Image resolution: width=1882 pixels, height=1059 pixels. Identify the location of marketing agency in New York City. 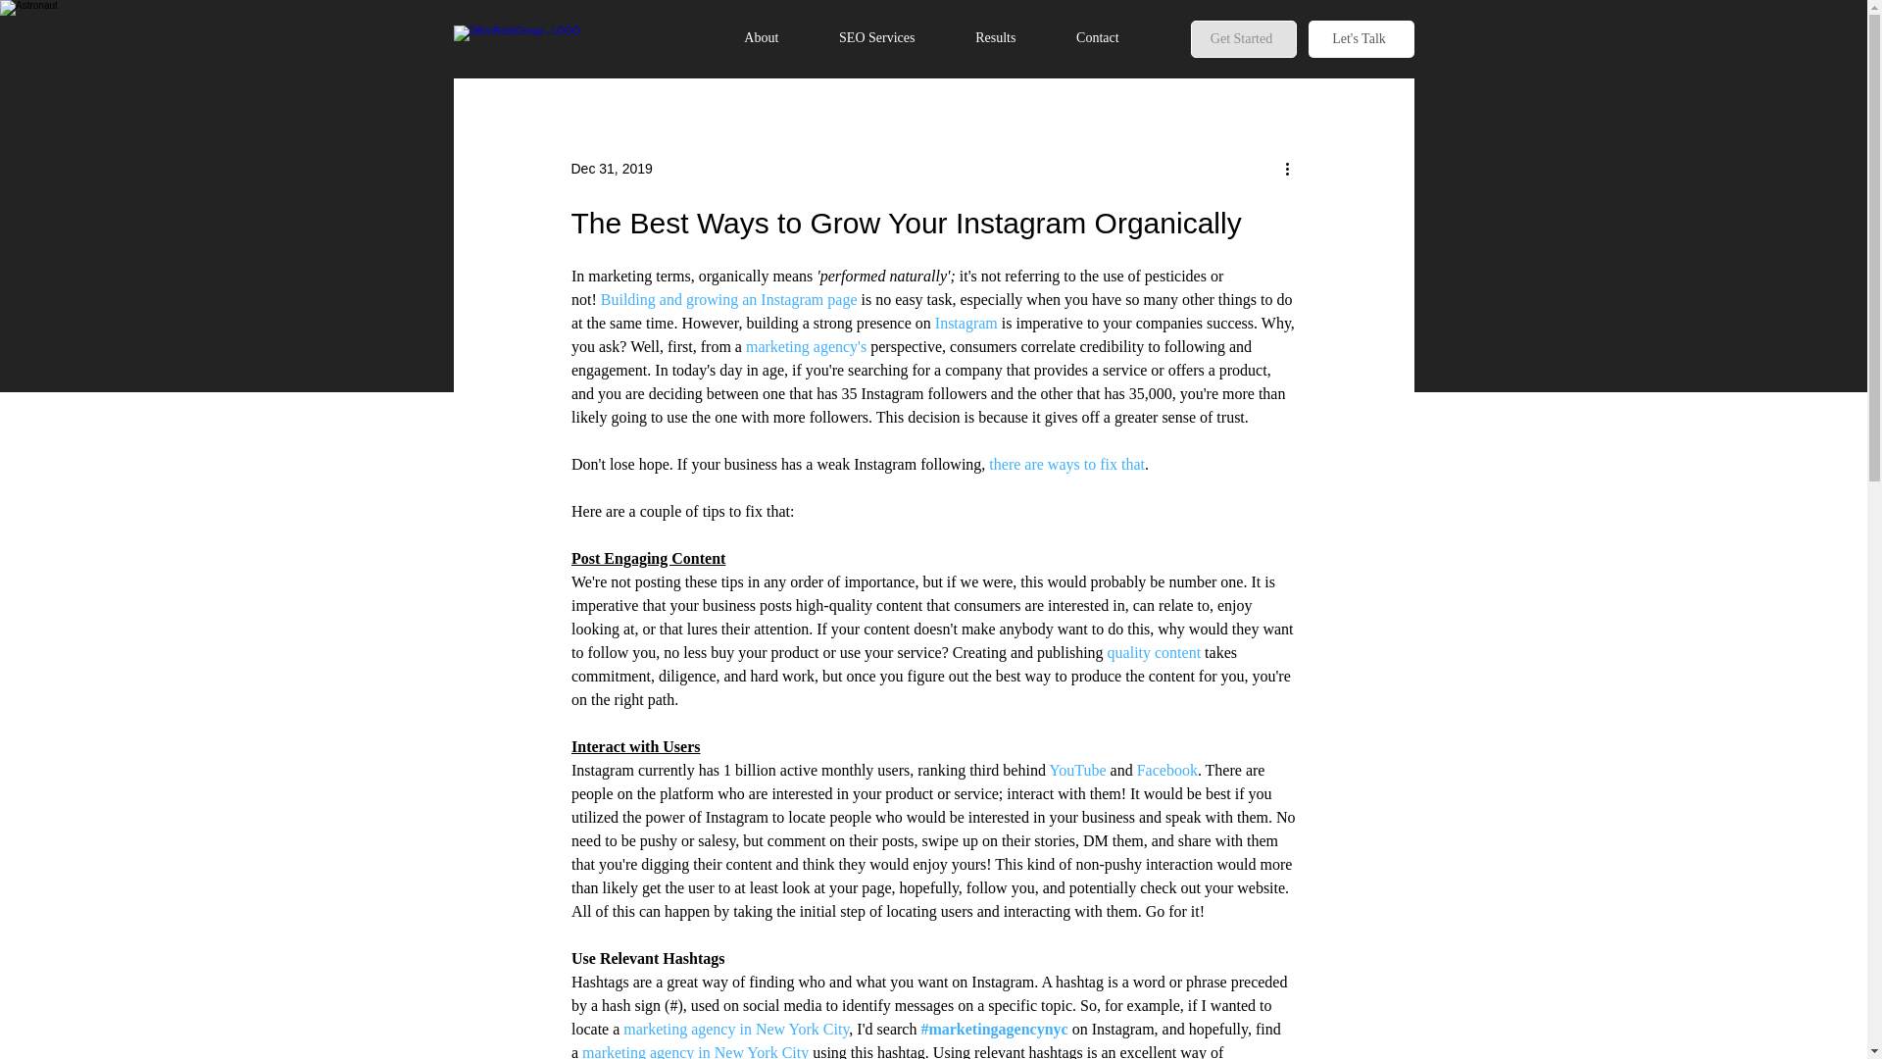
(695, 1051).